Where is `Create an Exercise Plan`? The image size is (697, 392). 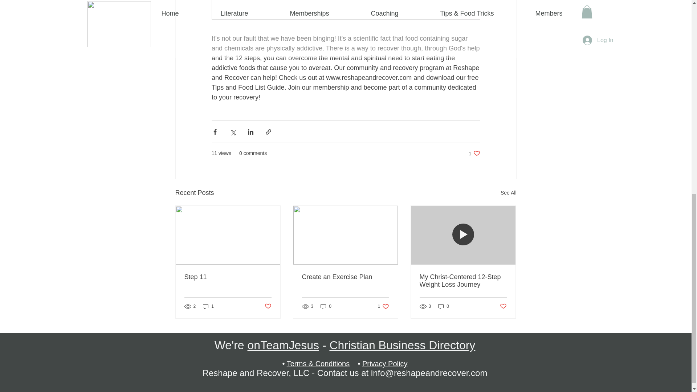
Create an Exercise Plan is located at coordinates (208, 306).